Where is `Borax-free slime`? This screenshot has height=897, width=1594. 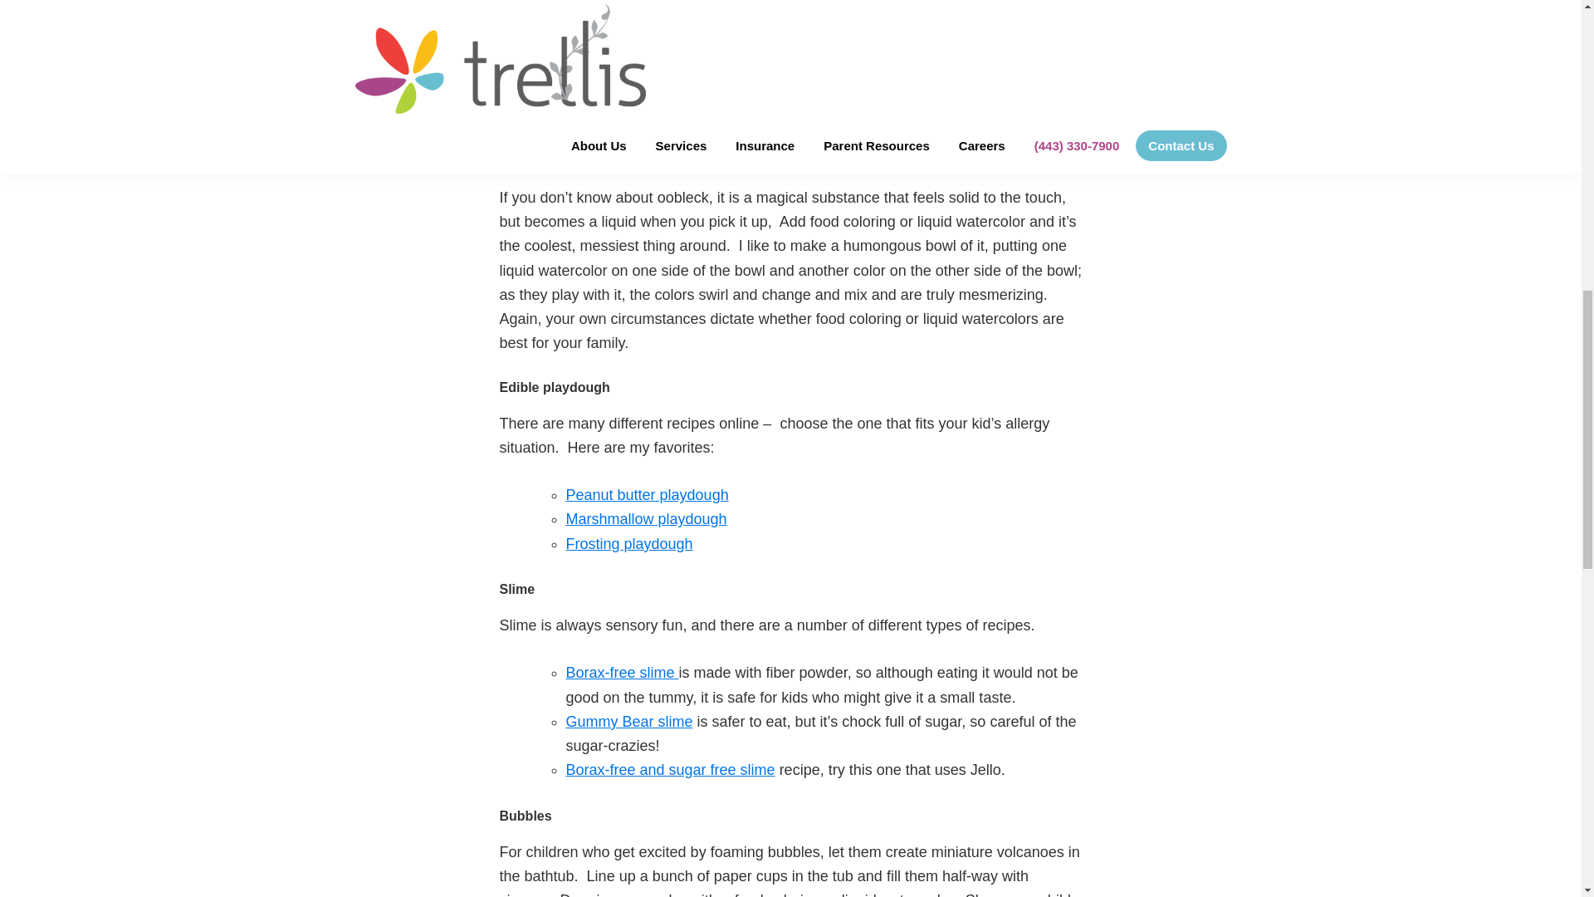 Borax-free slime is located at coordinates (622, 673).